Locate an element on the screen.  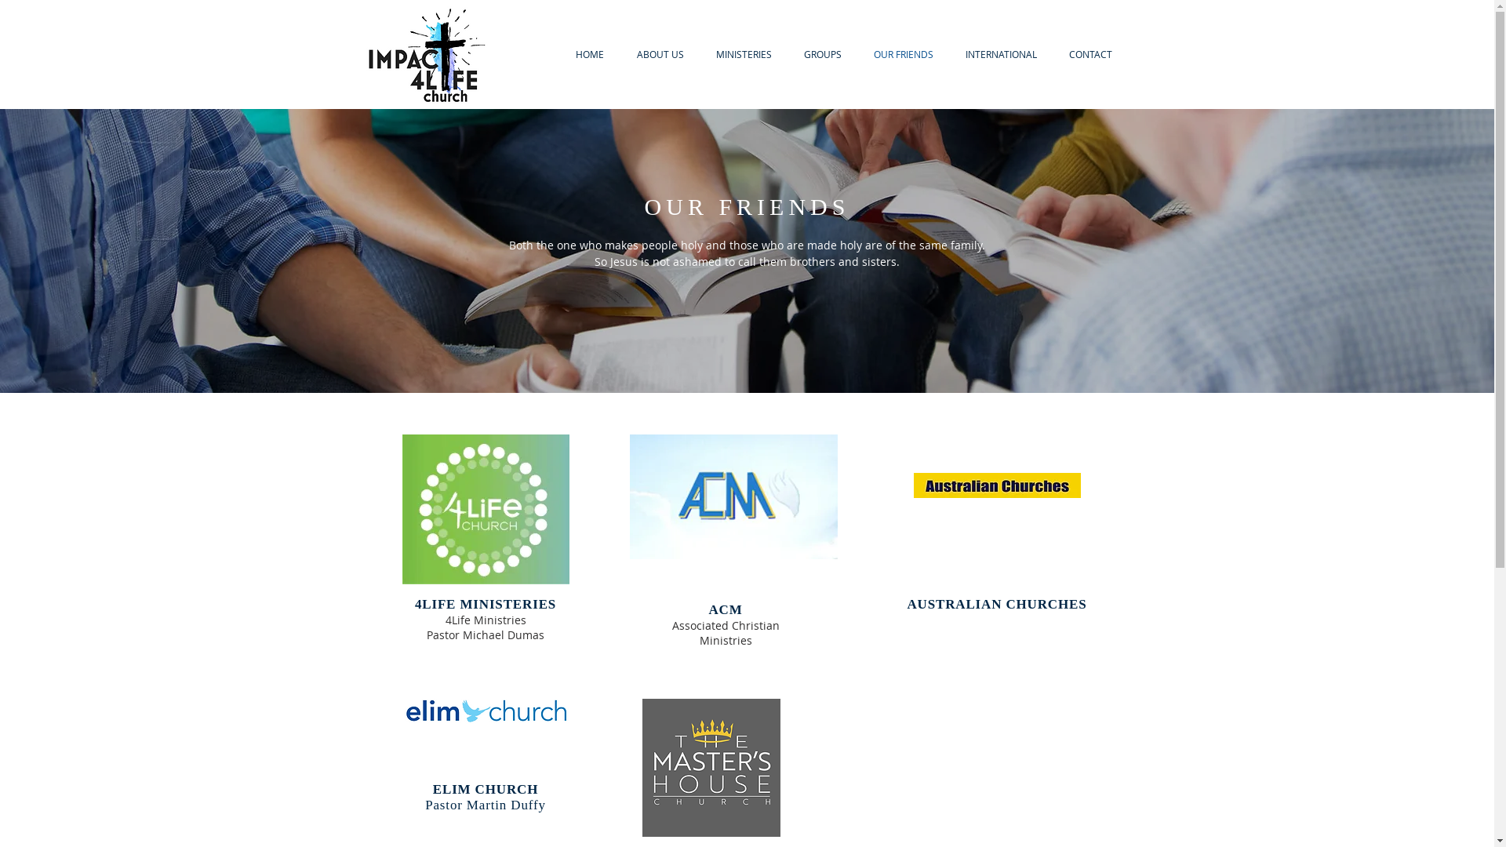
GROUPS is located at coordinates (822, 55).